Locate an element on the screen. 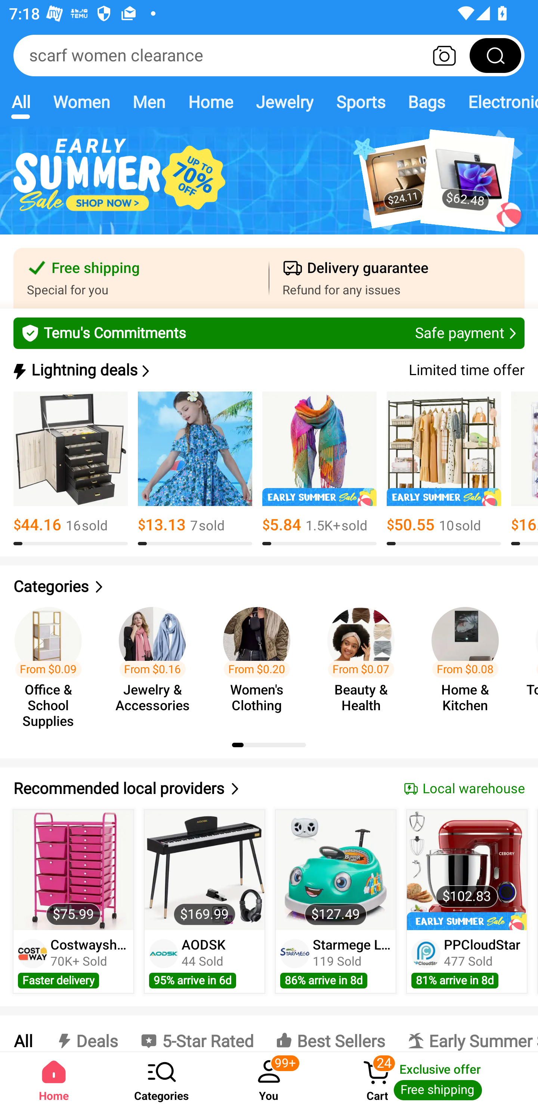 Image resolution: width=538 pixels, height=1107 pixels. $75.99 is located at coordinates (73, 870).